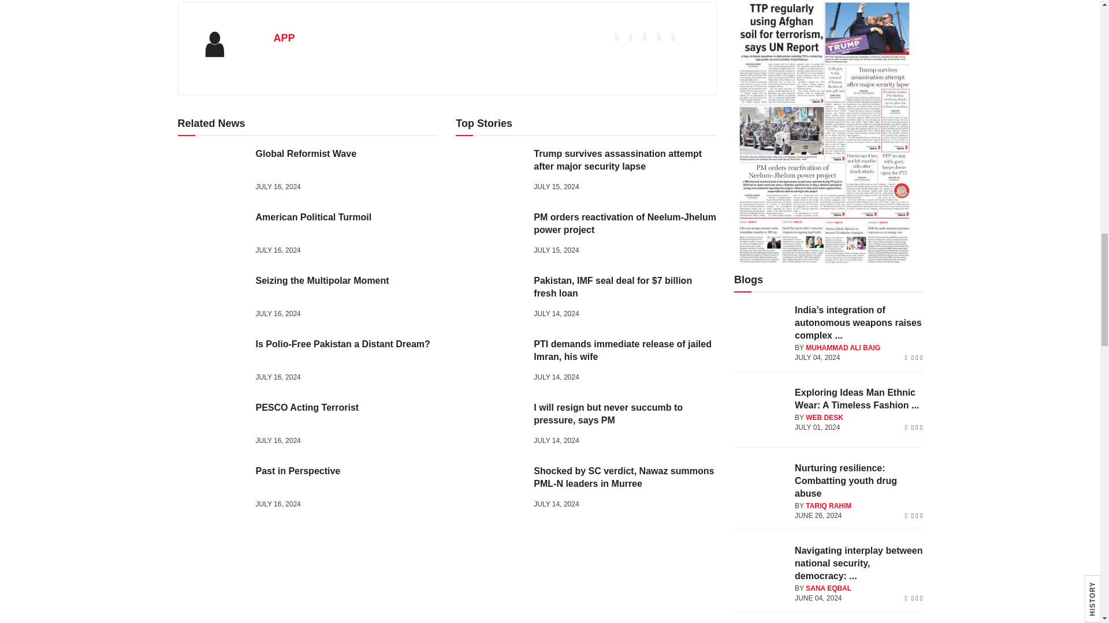 Image resolution: width=1109 pixels, height=623 pixels. Describe the element at coordinates (213, 362) in the screenshot. I see `Is Polio-Free Pakistan a Distant Dream?` at that location.